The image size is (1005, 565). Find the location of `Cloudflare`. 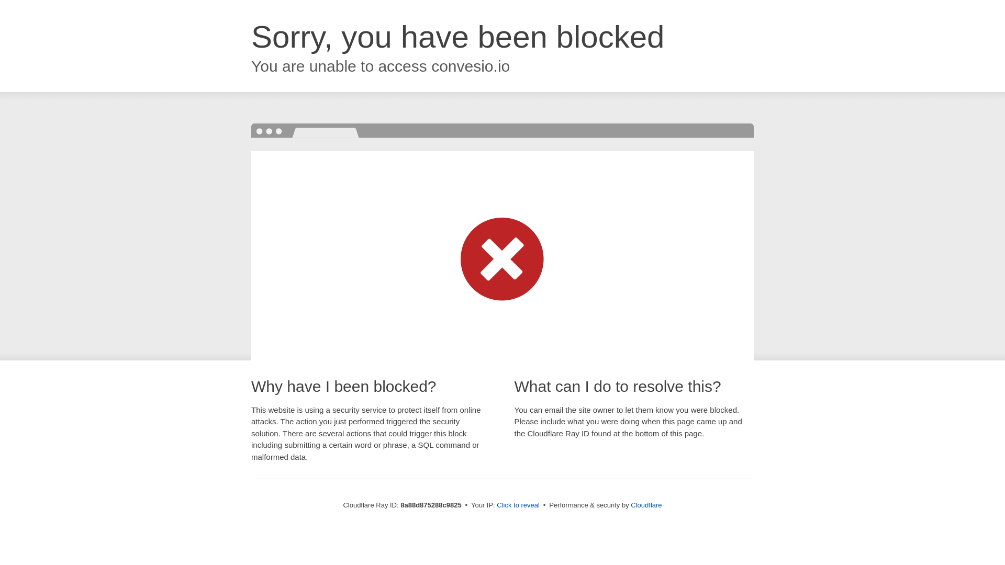

Cloudflare is located at coordinates (646, 505).